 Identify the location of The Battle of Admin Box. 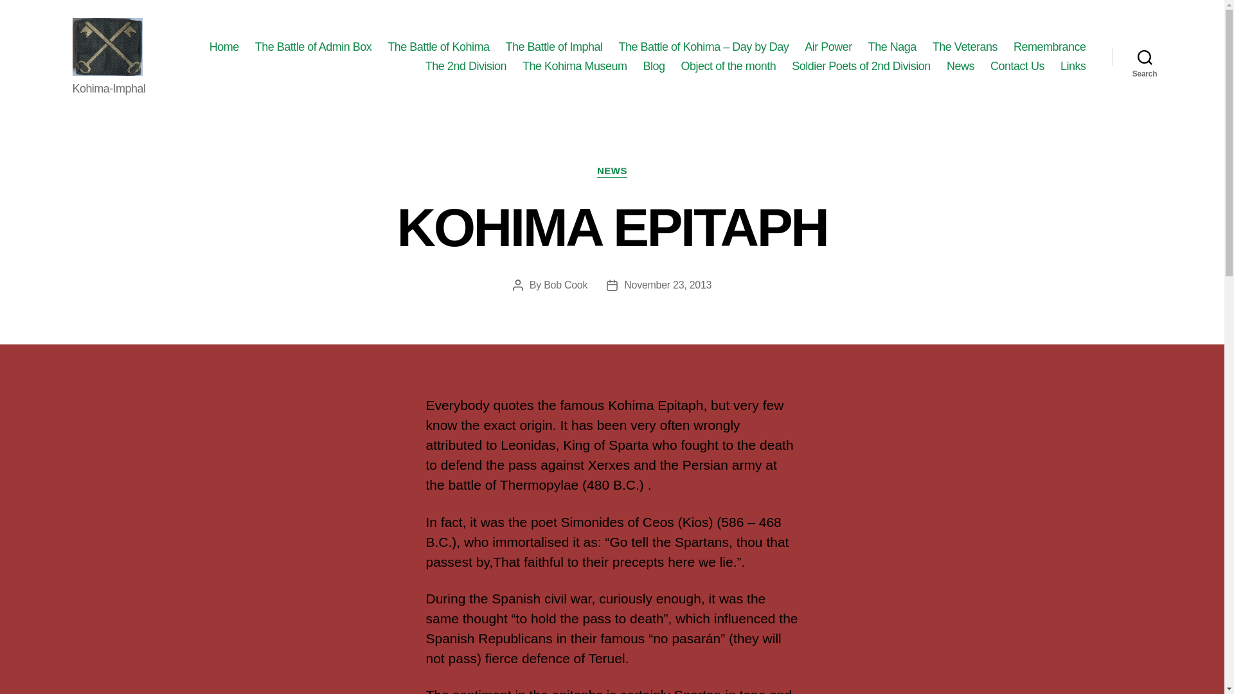
(314, 48).